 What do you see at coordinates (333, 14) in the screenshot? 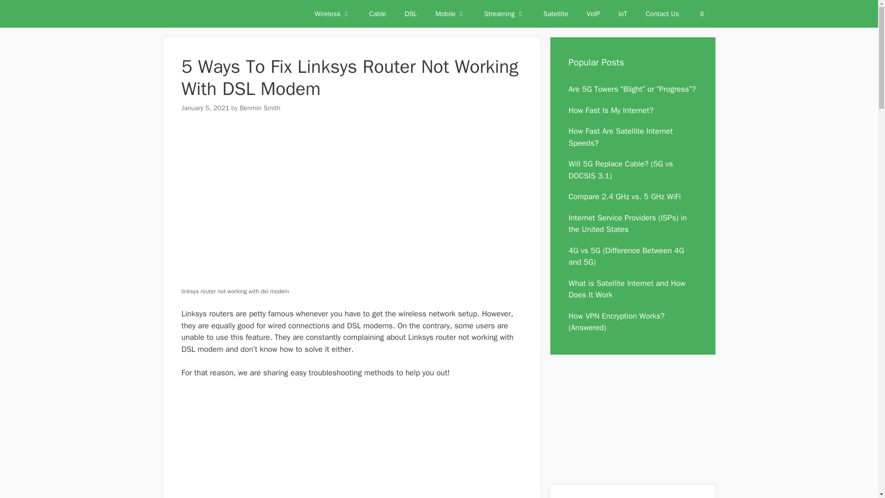
I see `Wireless` at bounding box center [333, 14].